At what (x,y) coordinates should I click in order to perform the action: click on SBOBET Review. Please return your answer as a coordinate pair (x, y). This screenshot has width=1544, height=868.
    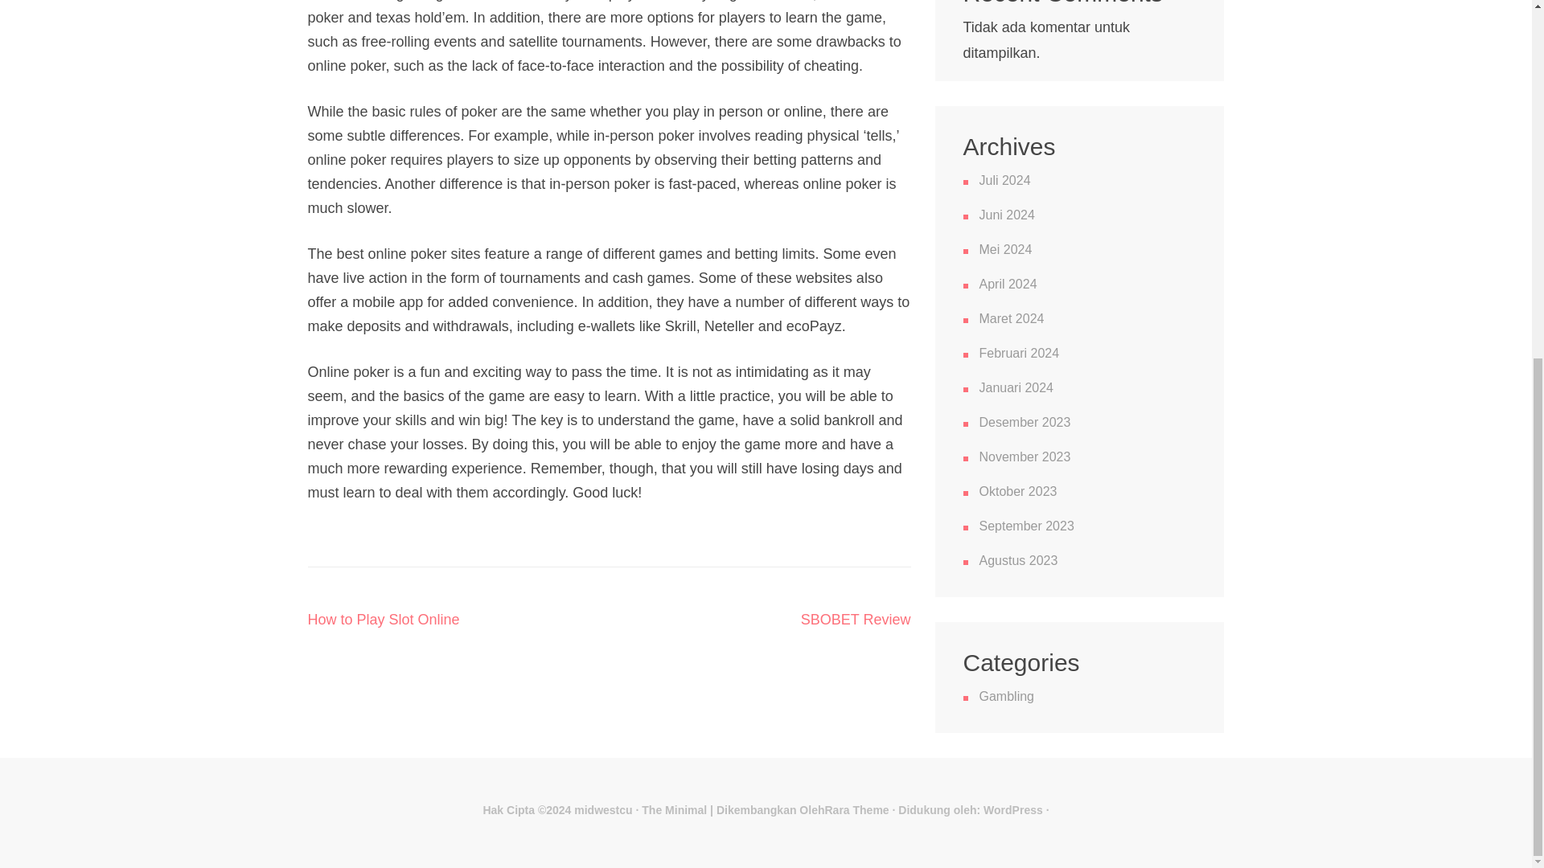
    Looking at the image, I should click on (856, 619).